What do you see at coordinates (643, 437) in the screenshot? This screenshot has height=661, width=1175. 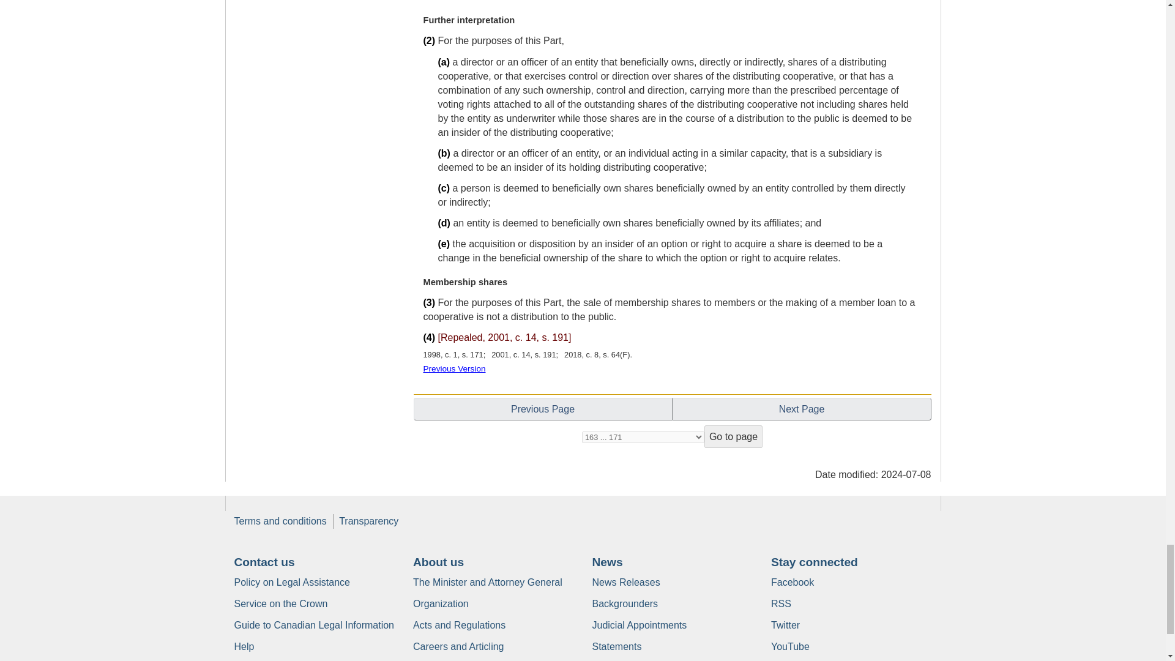 I see `Select page` at bounding box center [643, 437].